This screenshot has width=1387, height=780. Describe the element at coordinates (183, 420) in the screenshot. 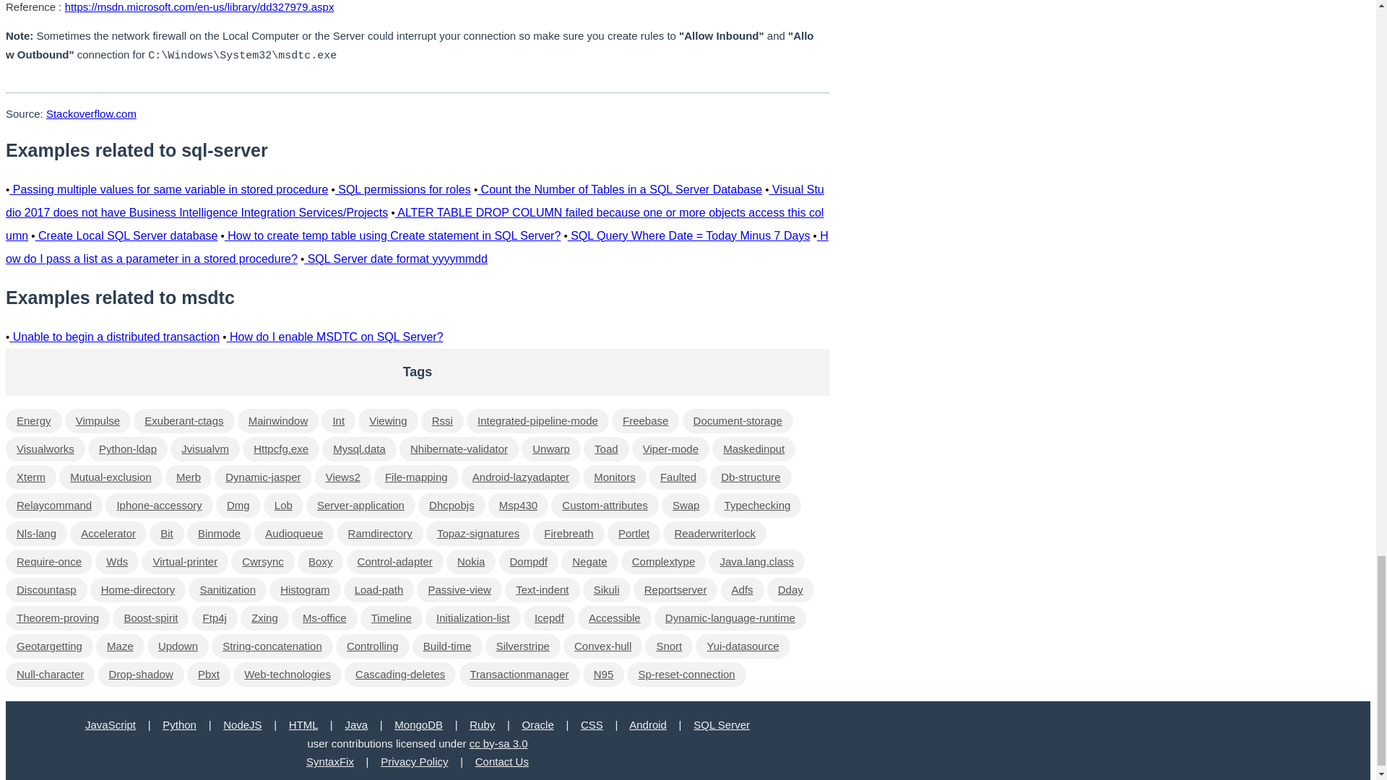

I see `Exuberant-ctags` at that location.